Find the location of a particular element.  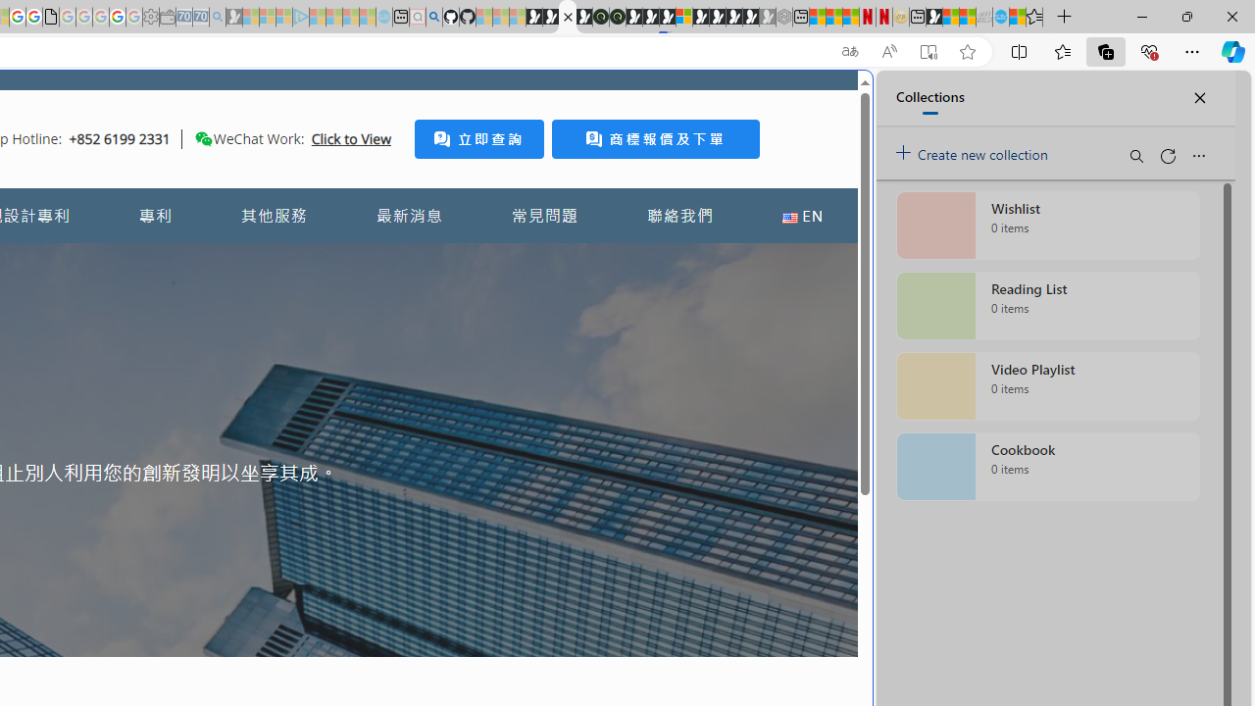

Play Cave FRVR in your browser | Games from Microsoft Start is located at coordinates (650, 18).